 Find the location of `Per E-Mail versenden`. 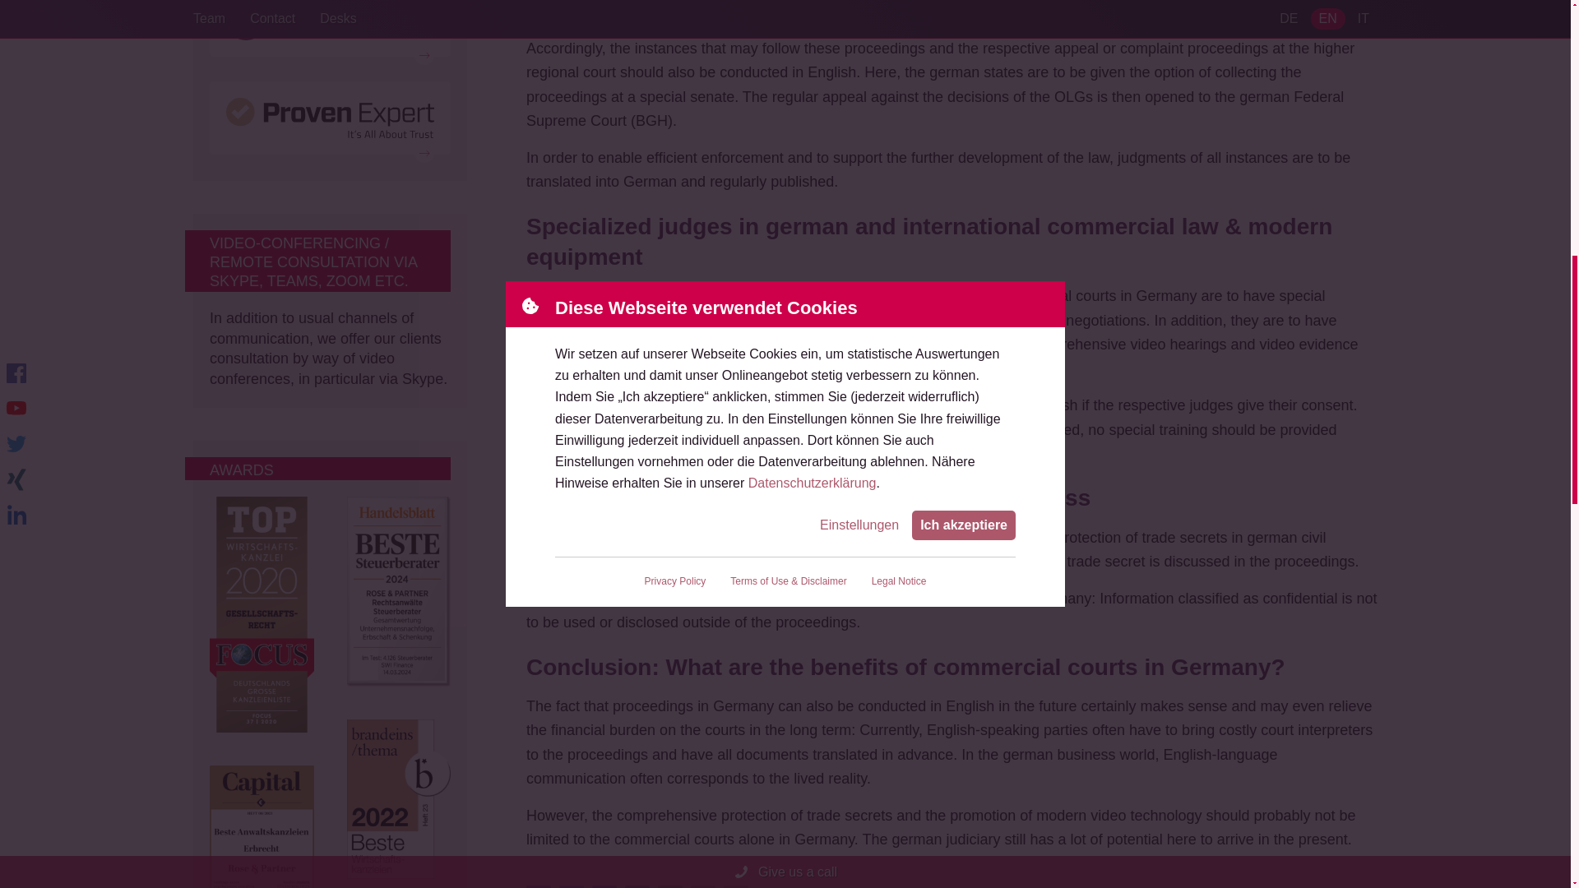

Per E-Mail versenden is located at coordinates (702, 886).